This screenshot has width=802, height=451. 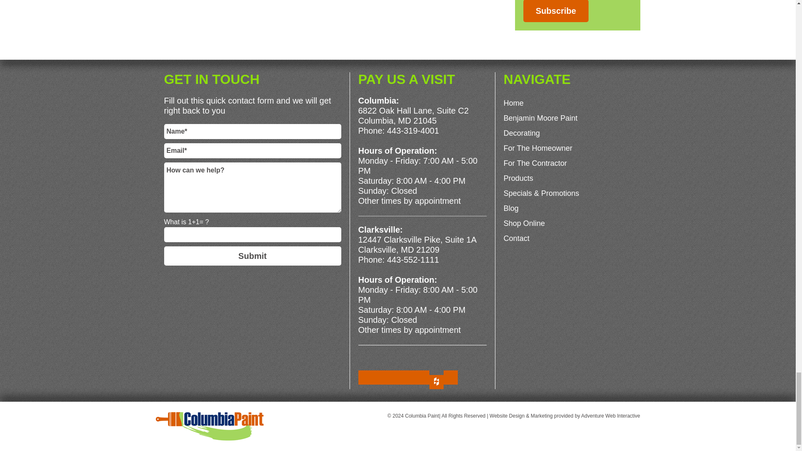 I want to click on Submit, so click(x=252, y=256).